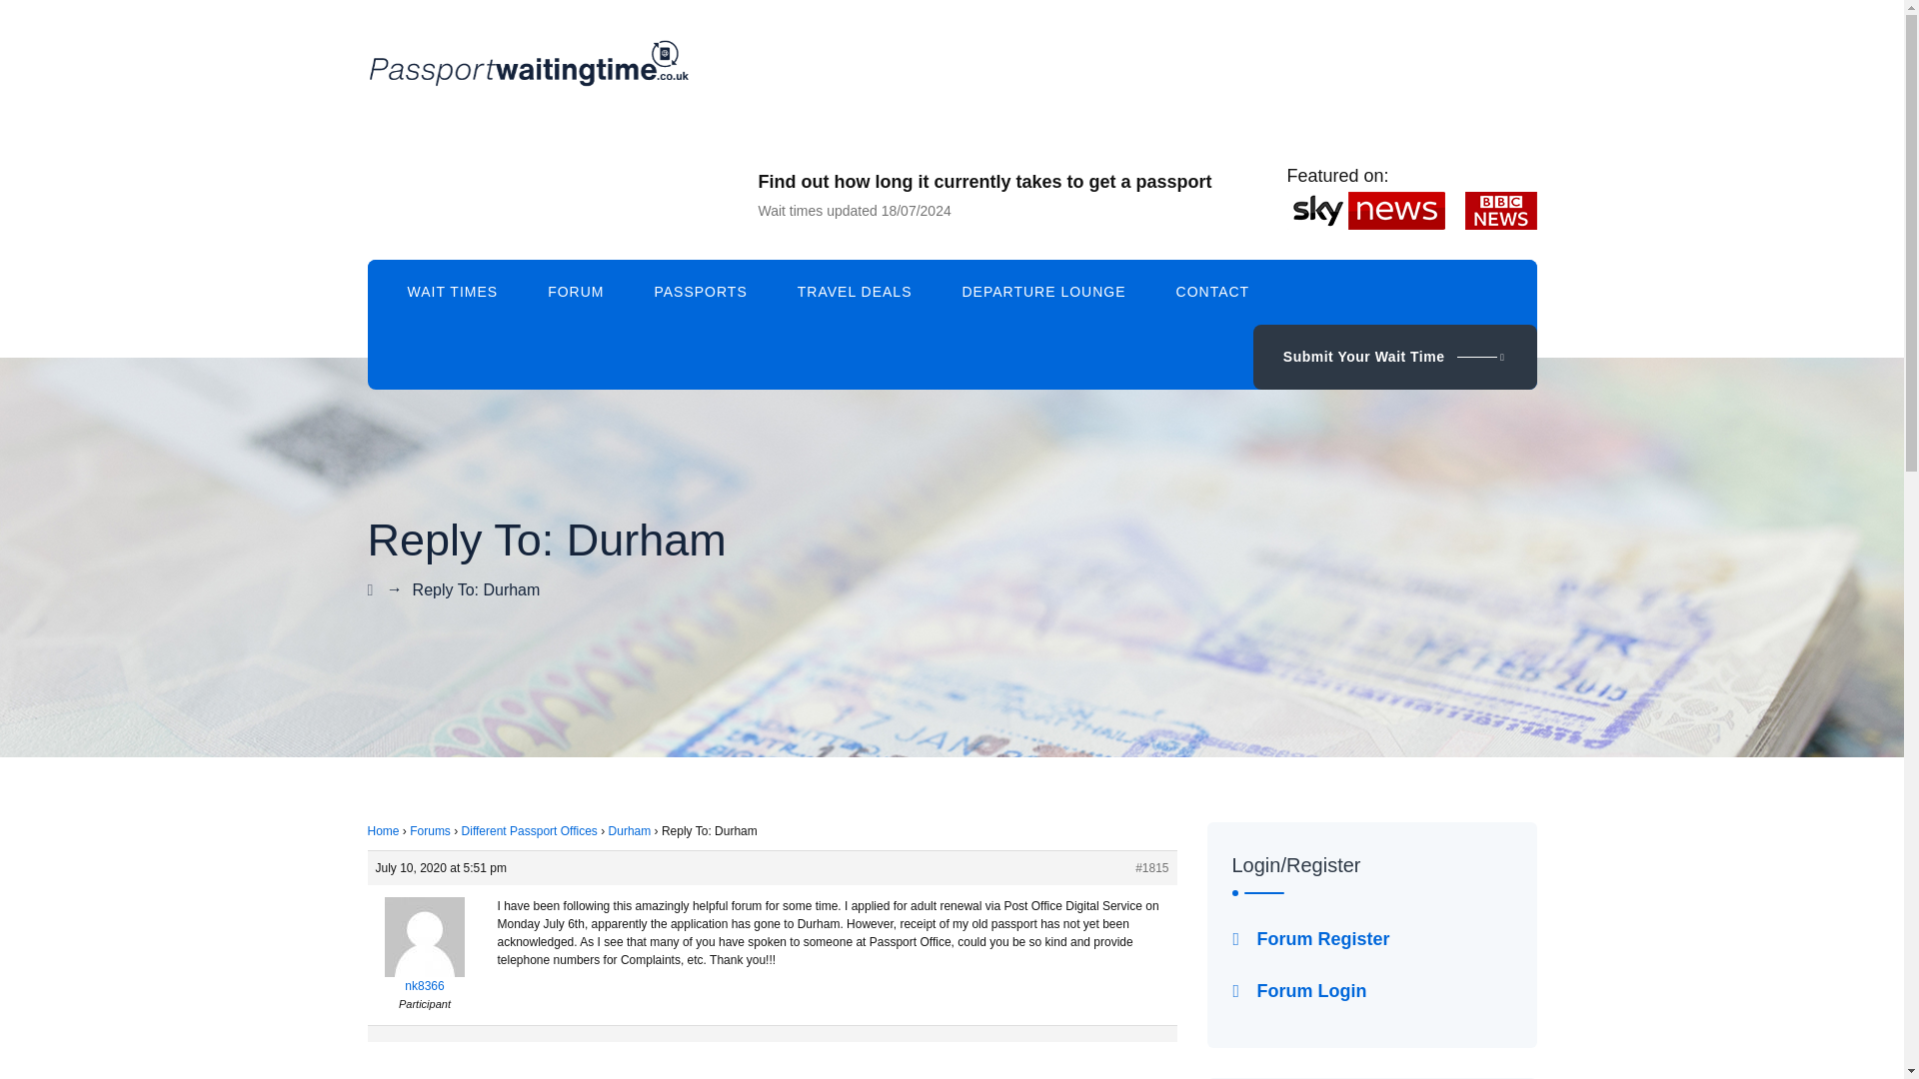 Image resolution: width=1919 pixels, height=1079 pixels. Describe the element at coordinates (700, 292) in the screenshot. I see `PASSPORTS` at that location.